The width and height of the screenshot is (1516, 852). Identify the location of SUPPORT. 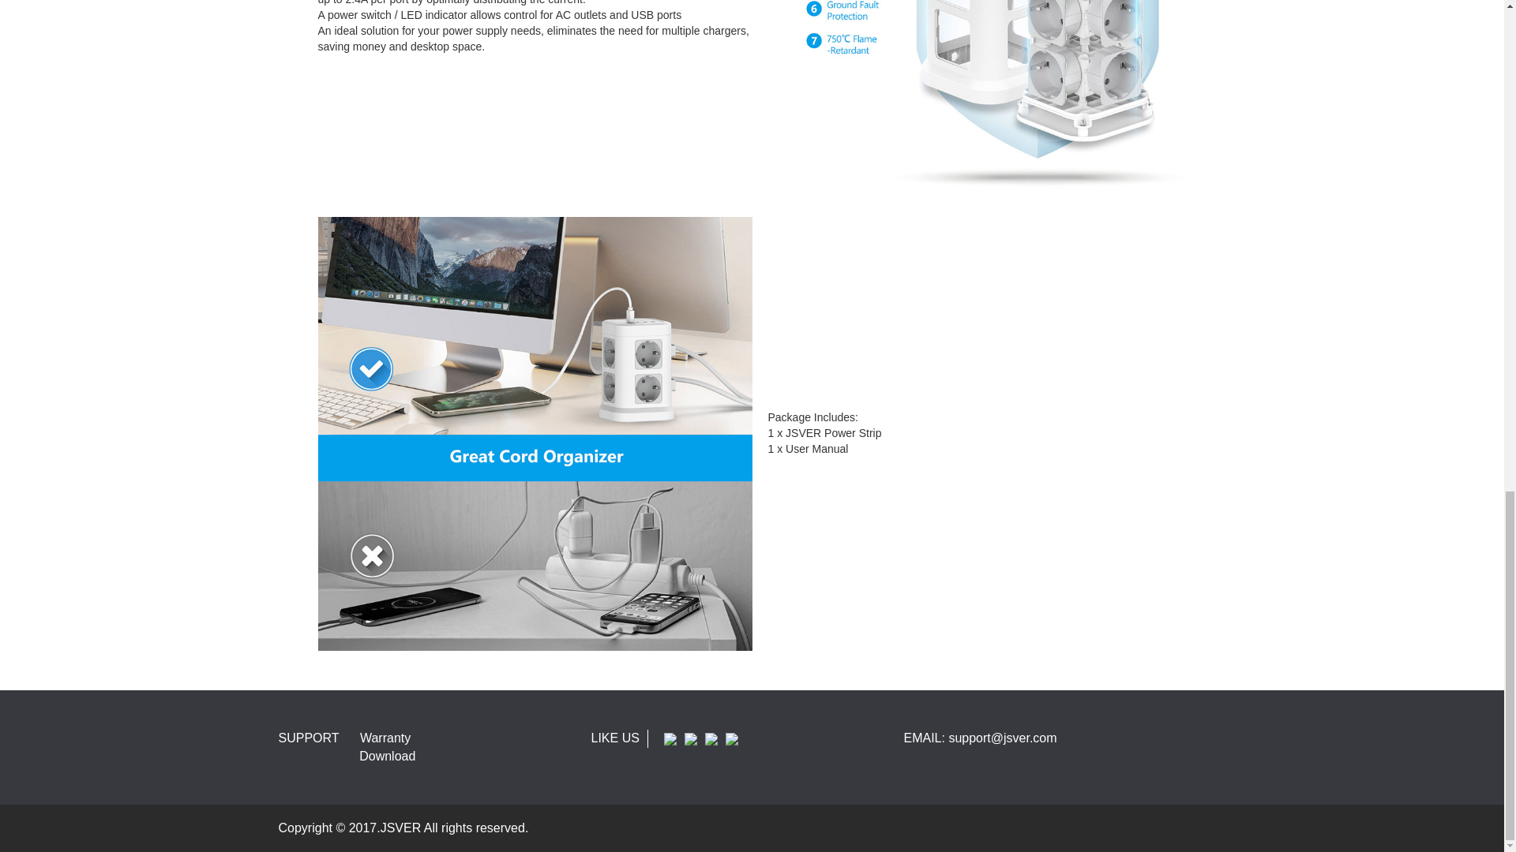
(308, 737).